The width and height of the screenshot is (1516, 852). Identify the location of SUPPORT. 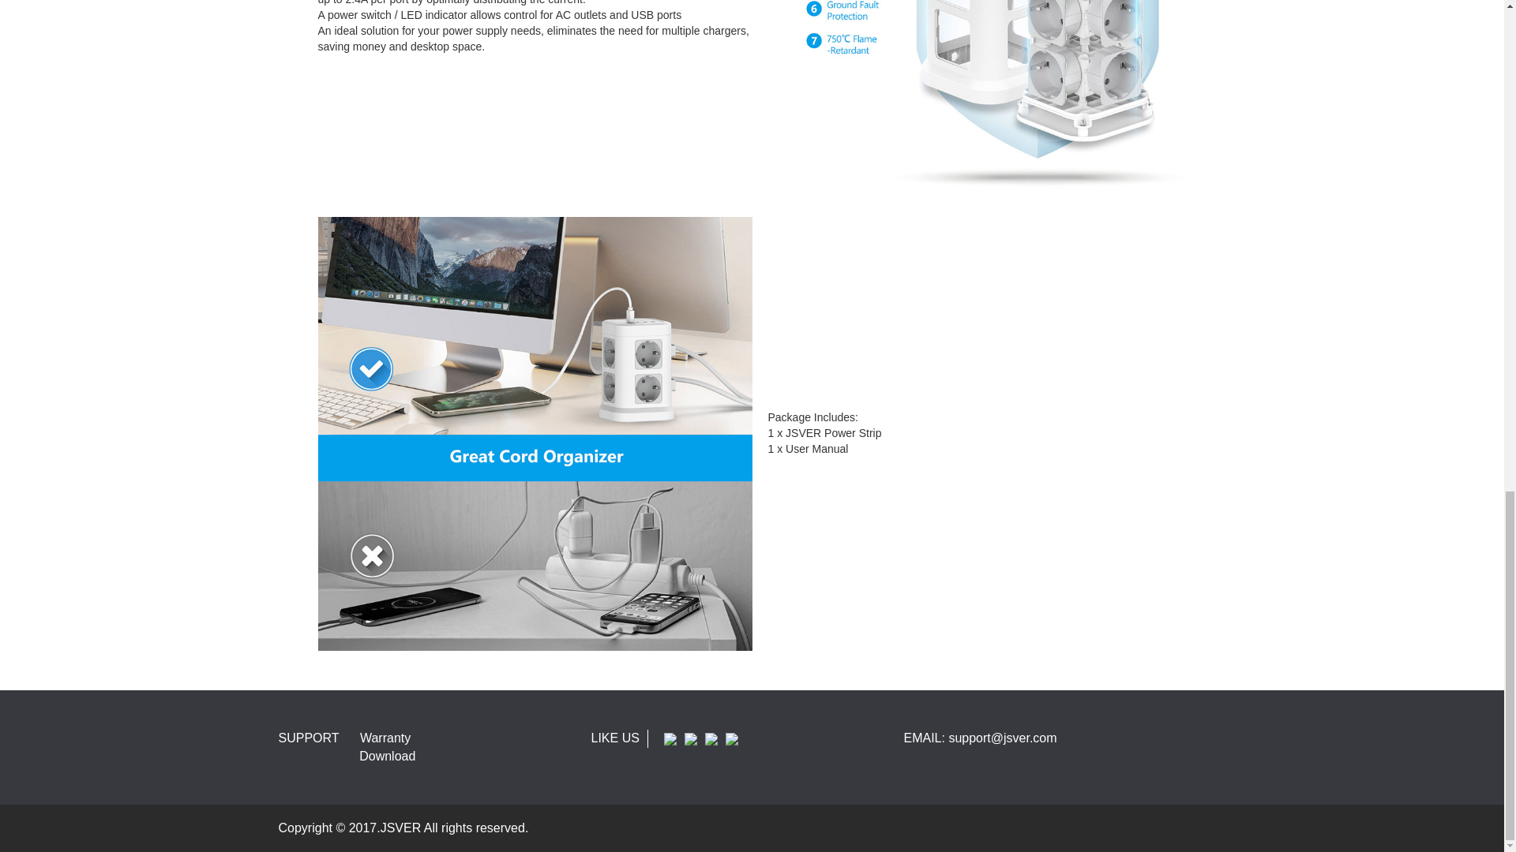
(308, 737).